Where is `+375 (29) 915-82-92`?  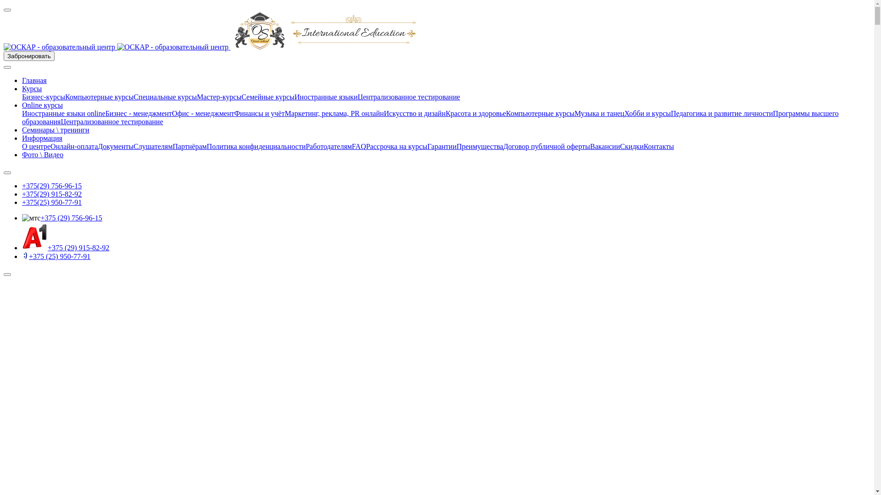
+375 (29) 915-82-92 is located at coordinates (78, 247).